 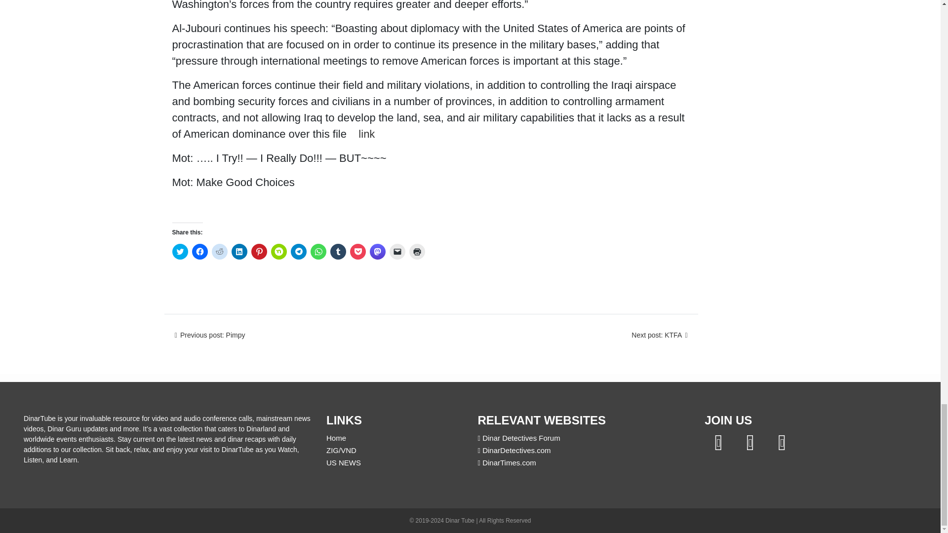 I want to click on Click to email a link to a friend, so click(x=396, y=251).